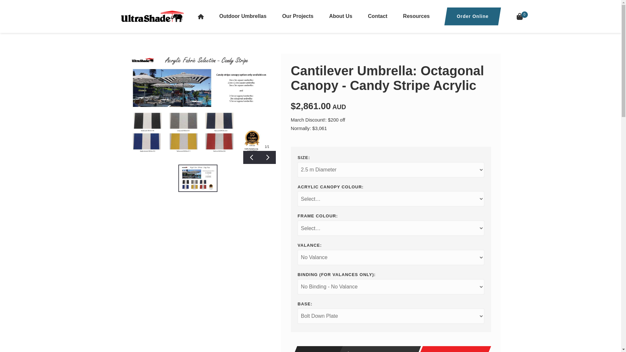 This screenshot has width=626, height=352. I want to click on About Us, so click(340, 16).